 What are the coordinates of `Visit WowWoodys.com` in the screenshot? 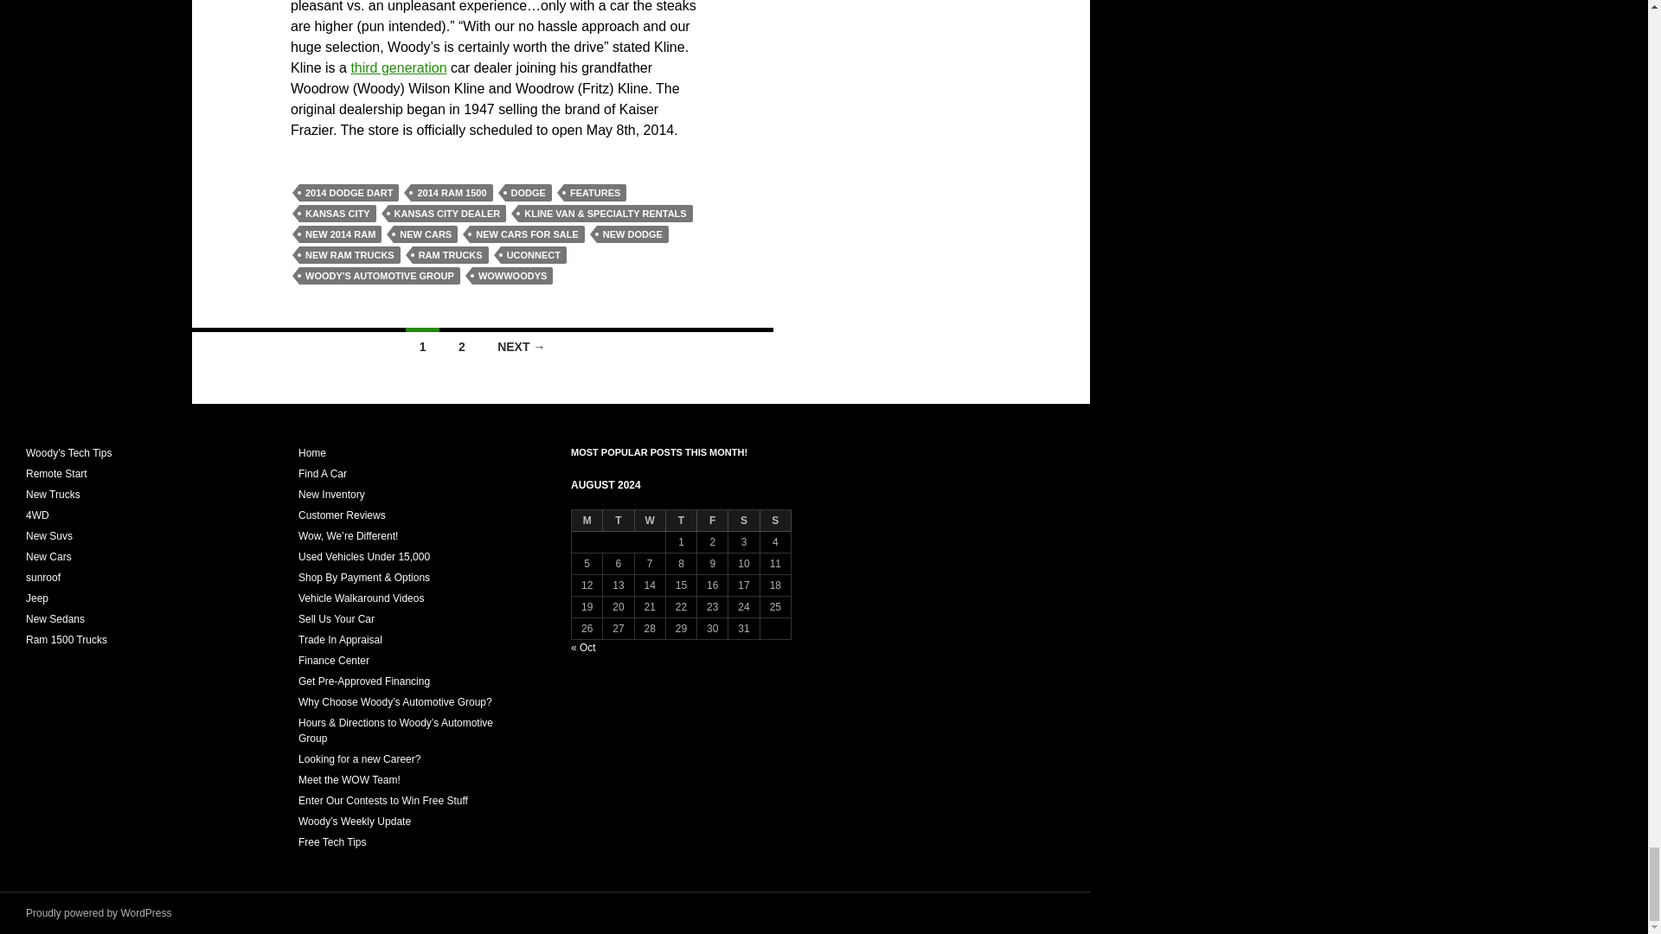 It's located at (311, 453).